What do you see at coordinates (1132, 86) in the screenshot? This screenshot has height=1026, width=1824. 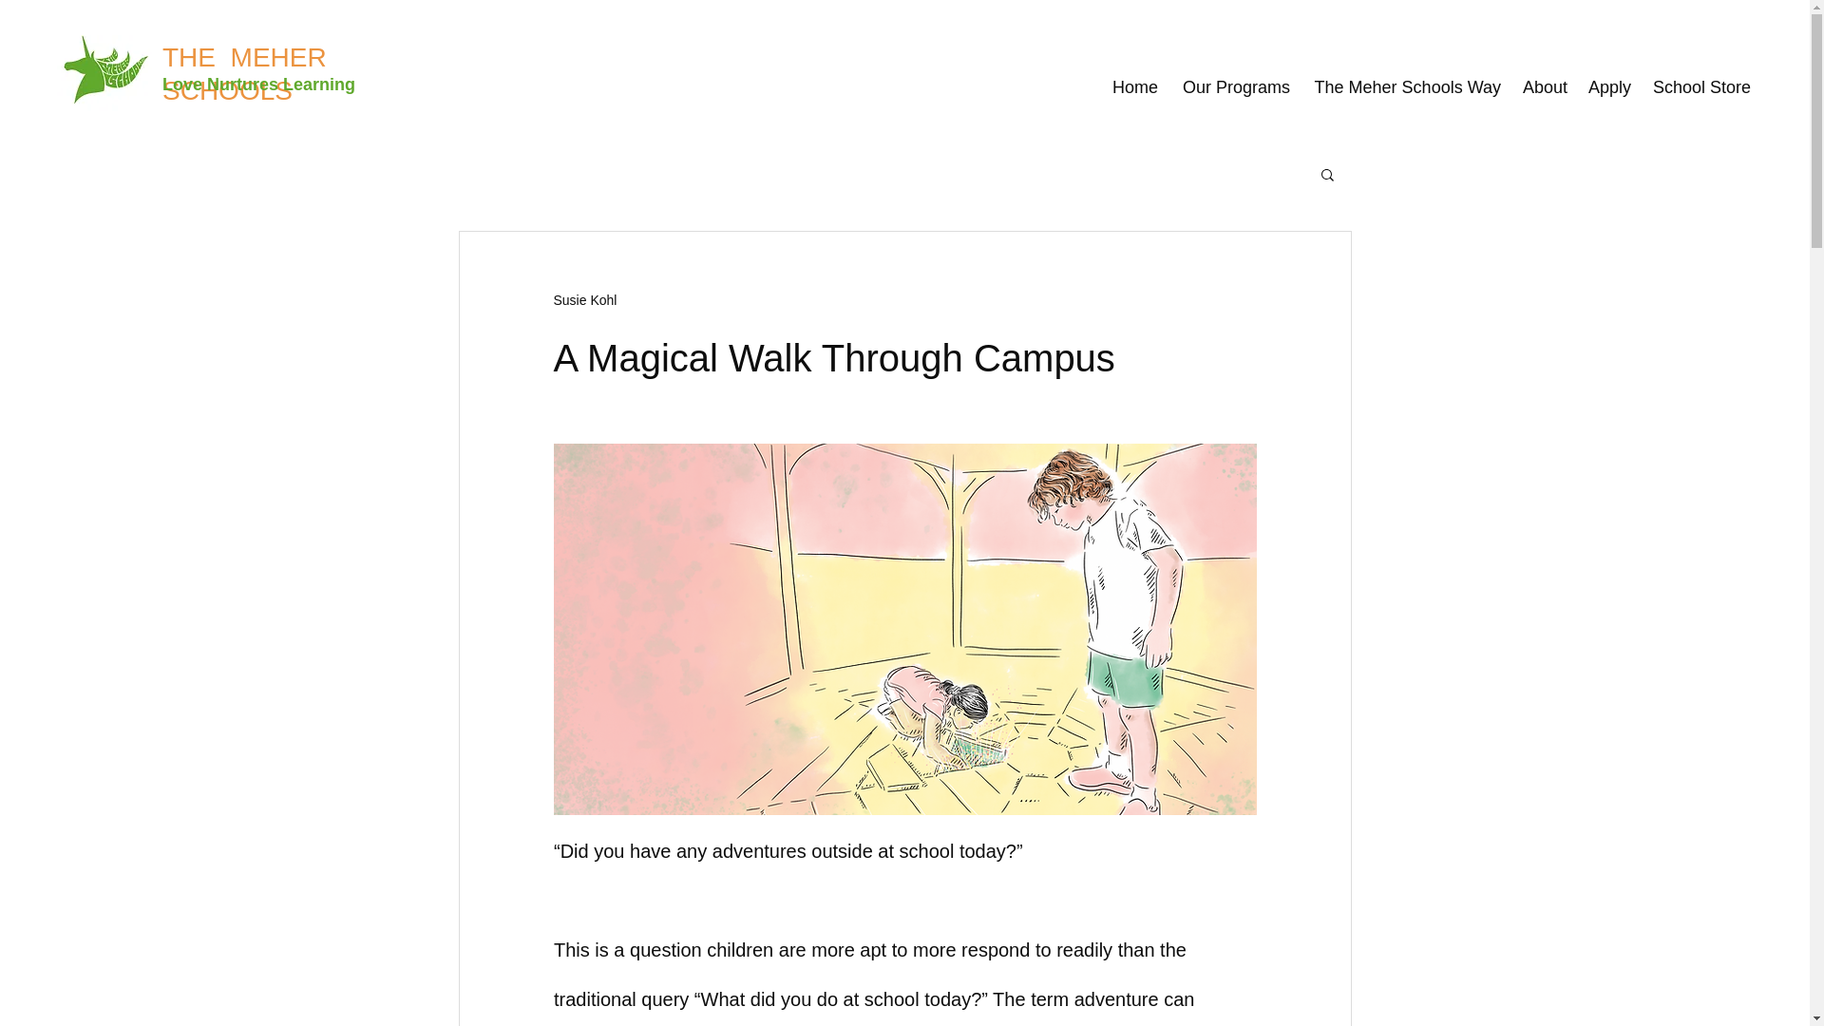 I see `Home` at bounding box center [1132, 86].